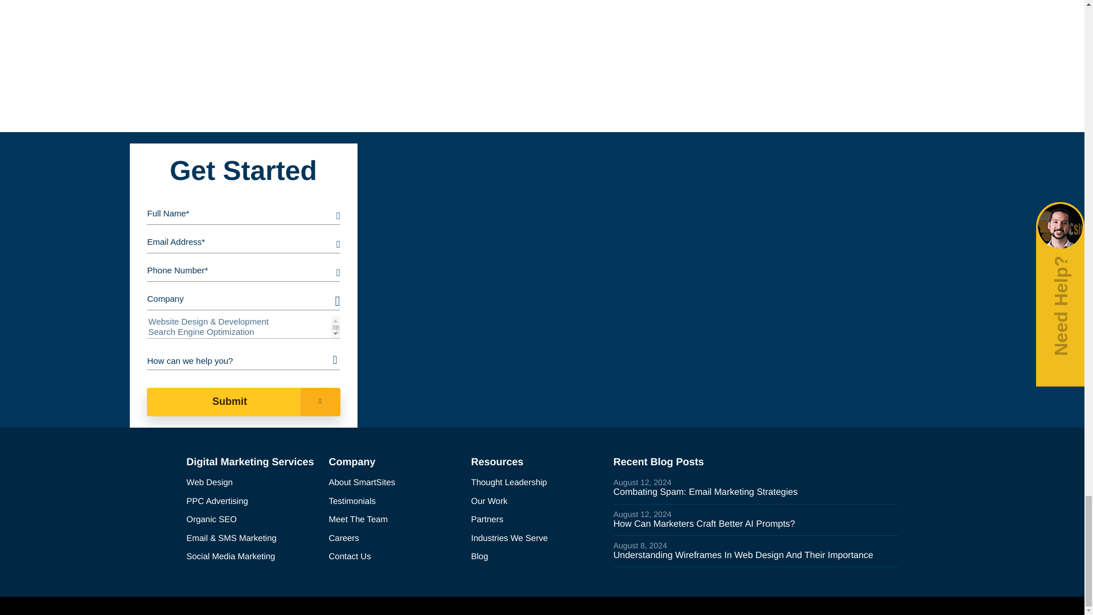  Describe the element at coordinates (253, 519) in the screenshot. I see `Organic SEO` at that location.